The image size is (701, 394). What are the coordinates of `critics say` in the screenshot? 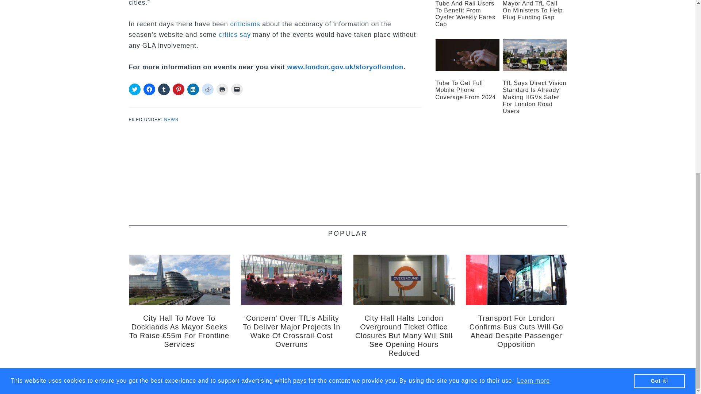 It's located at (235, 34).